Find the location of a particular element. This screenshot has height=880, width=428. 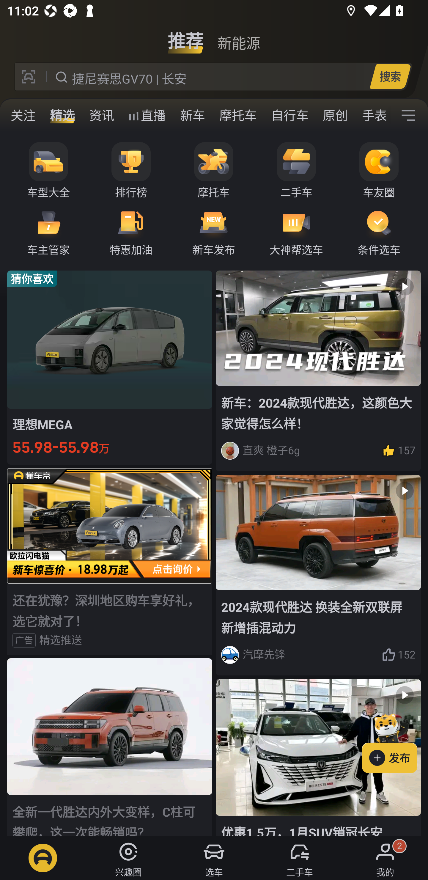

 2024款现代胜达 换装全新双联屏 新增插混动力 汽摩先锋 152 is located at coordinates (318, 576).